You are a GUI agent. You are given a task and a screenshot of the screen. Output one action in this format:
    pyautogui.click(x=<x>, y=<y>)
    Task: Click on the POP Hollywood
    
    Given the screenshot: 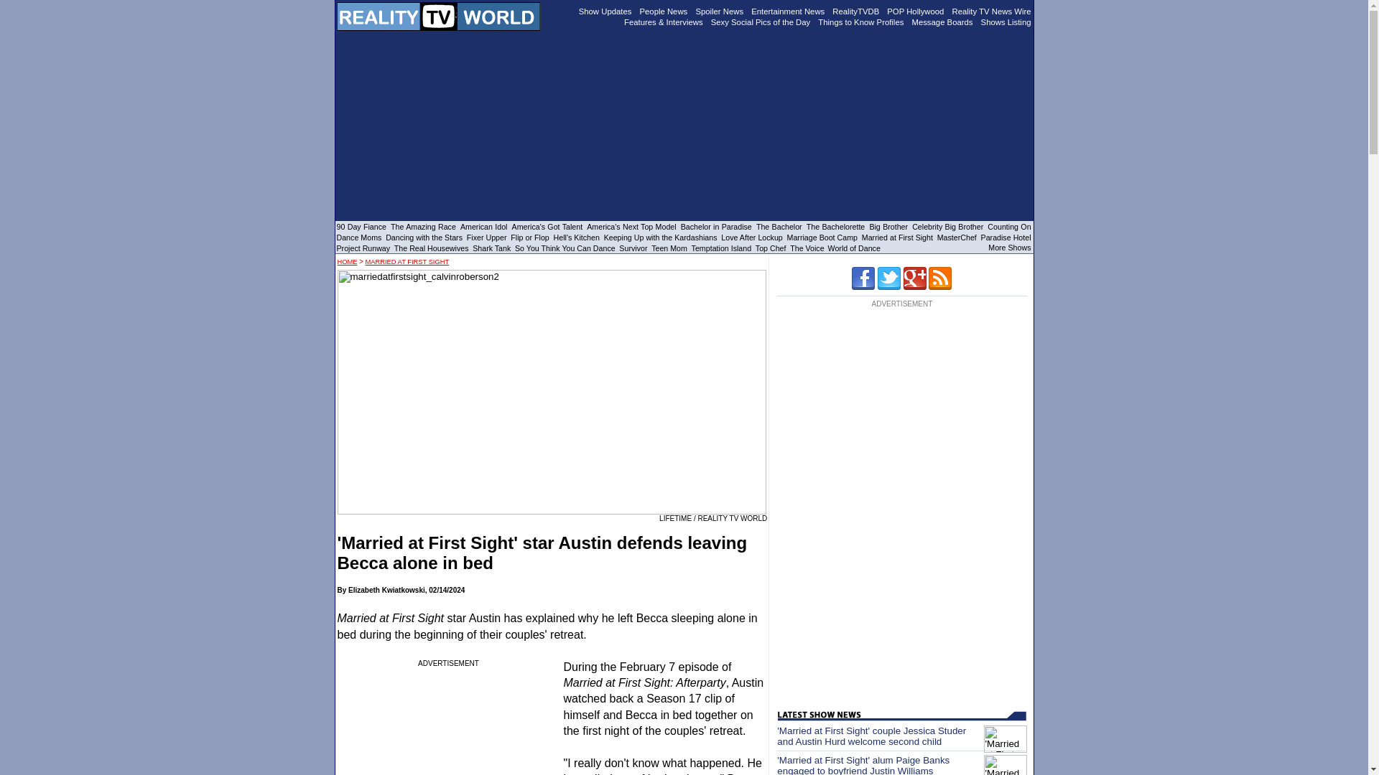 What is the action you would take?
    pyautogui.click(x=915, y=11)
    